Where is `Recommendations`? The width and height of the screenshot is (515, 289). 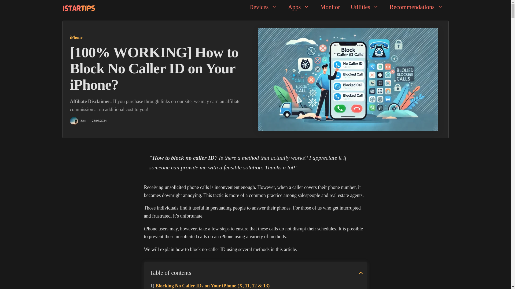 Recommendations is located at coordinates (416, 7).